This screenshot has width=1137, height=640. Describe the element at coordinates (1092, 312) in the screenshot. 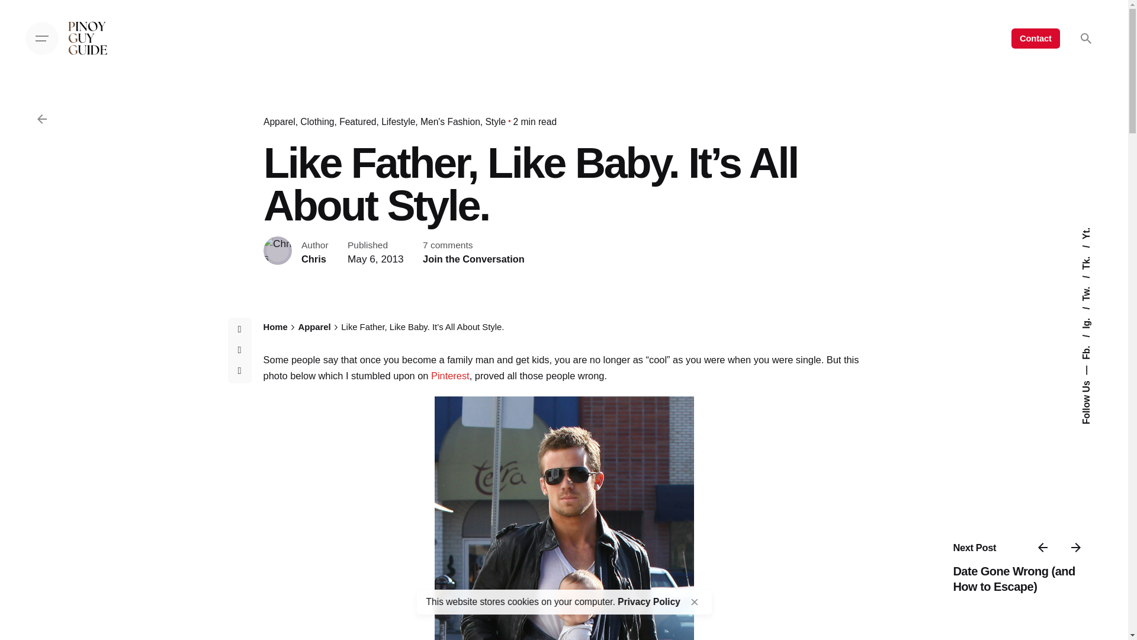

I see `Ig.` at that location.